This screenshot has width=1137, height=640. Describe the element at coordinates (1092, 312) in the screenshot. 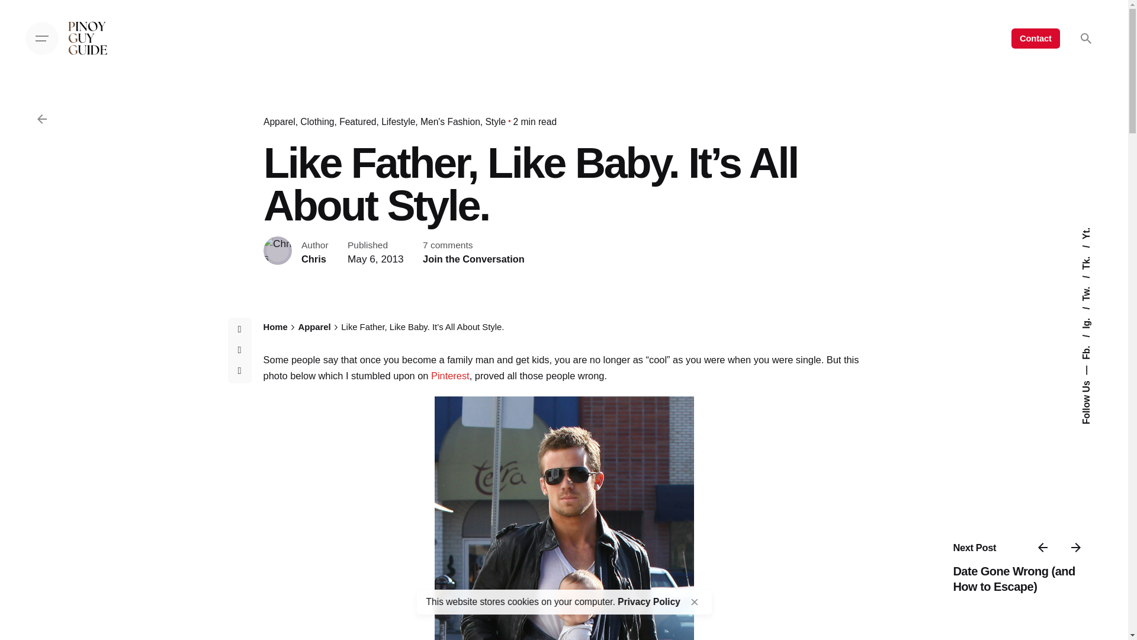

I see `Ig.` at that location.